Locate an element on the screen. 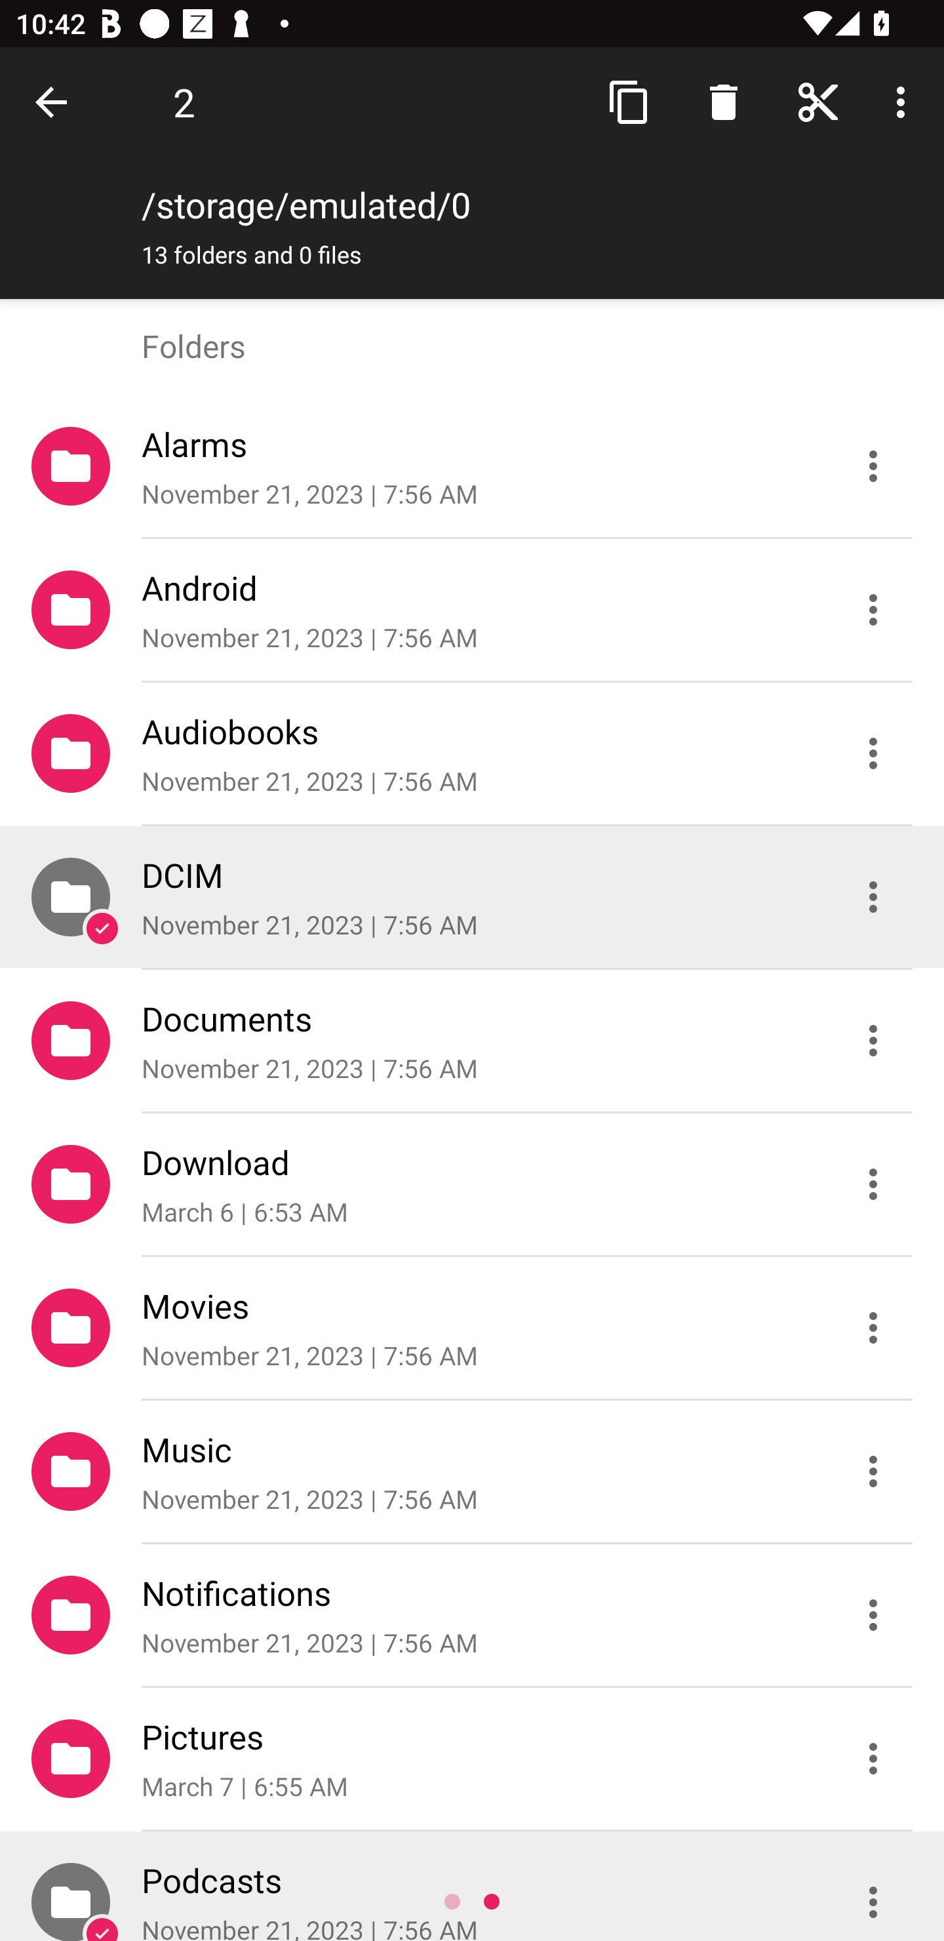  Copy is located at coordinates (629, 101).